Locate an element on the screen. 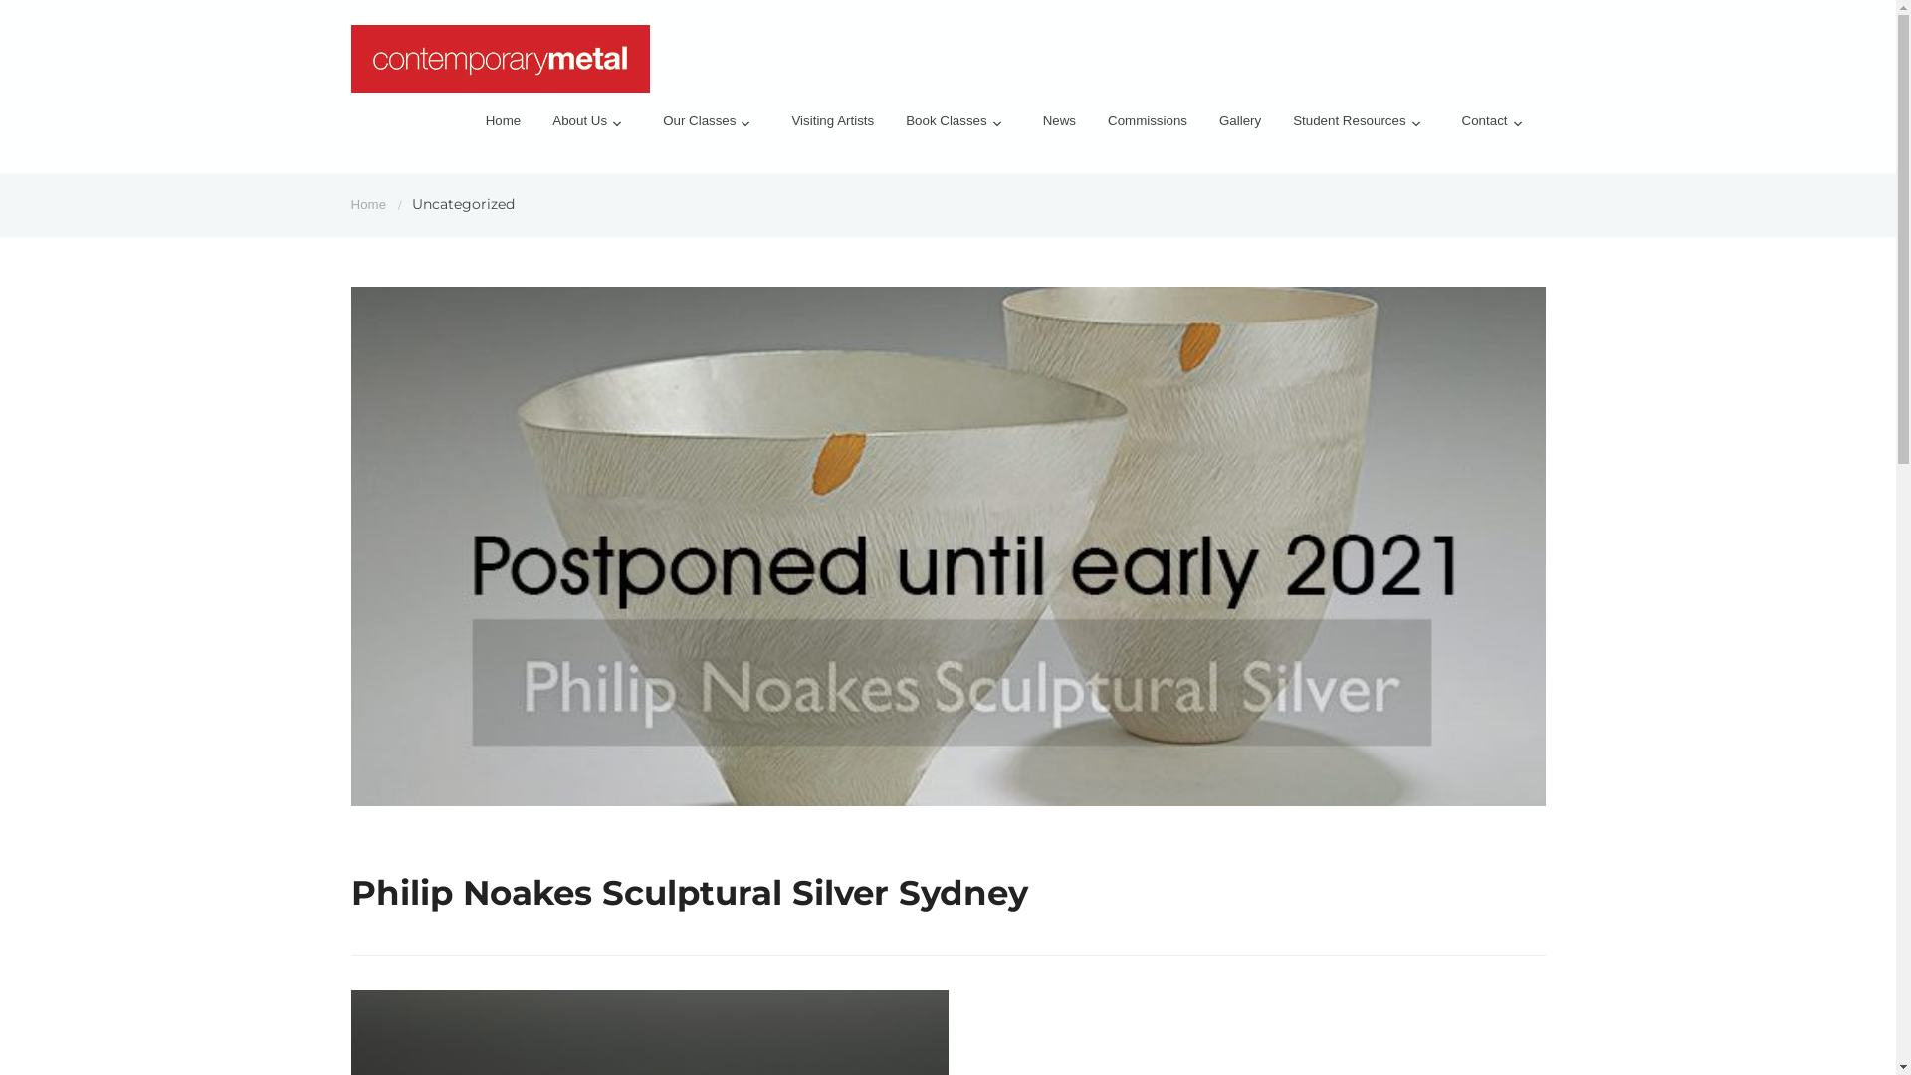 This screenshot has width=1911, height=1075. Book Classes is located at coordinates (958, 130).